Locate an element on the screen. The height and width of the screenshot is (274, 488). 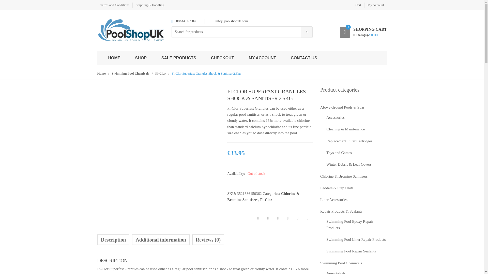
Sale Products is located at coordinates (179, 58).